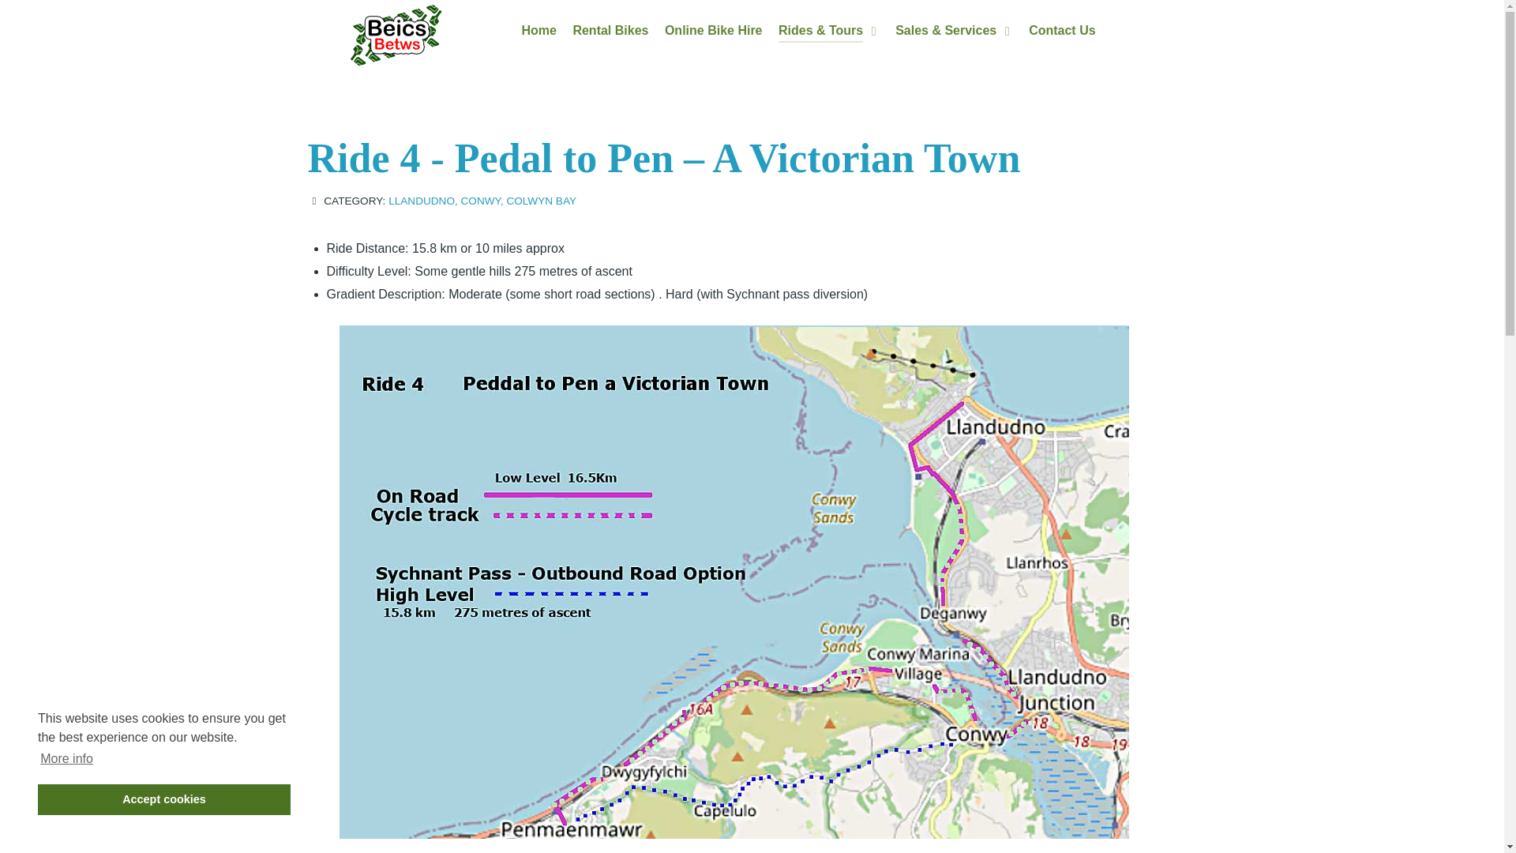 The height and width of the screenshot is (853, 1516). I want to click on Bike rides and tours, so click(829, 32).